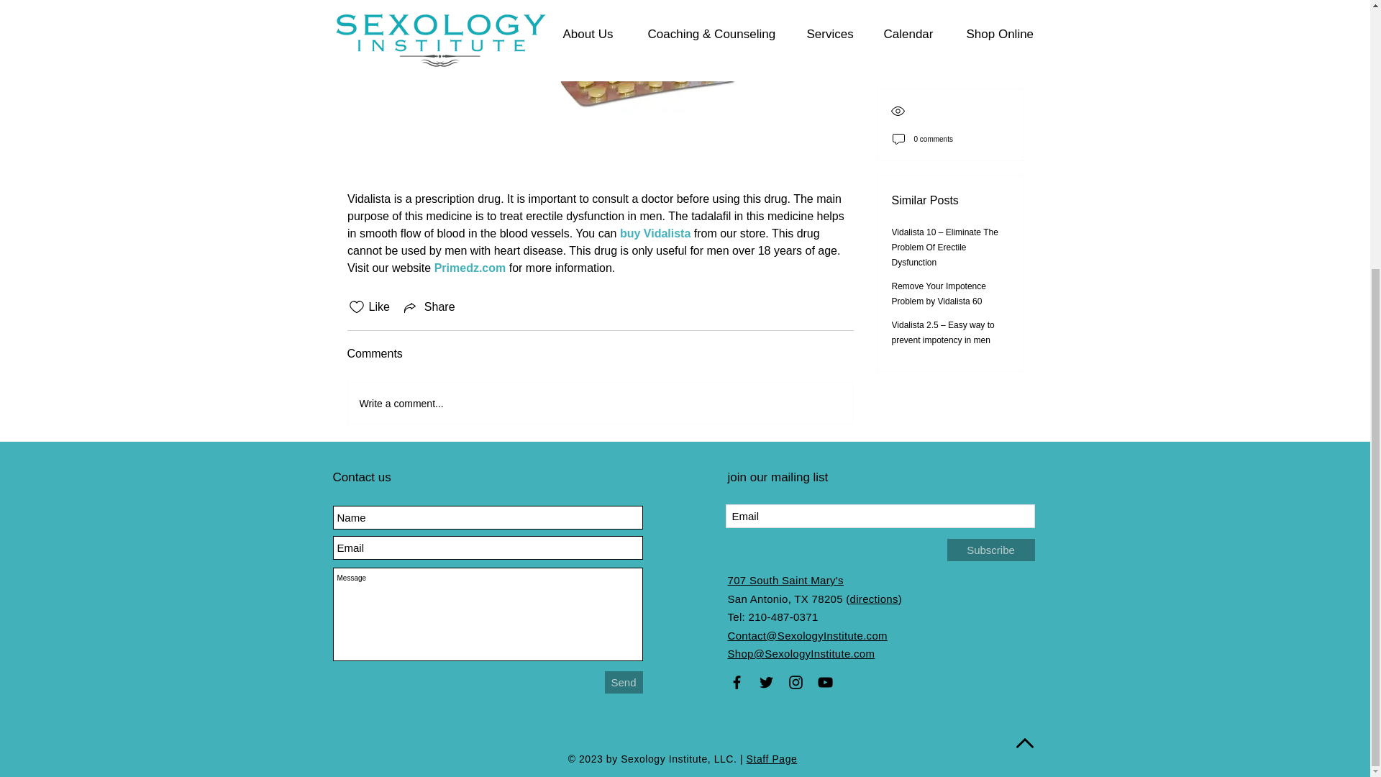 The height and width of the screenshot is (777, 1381). What do you see at coordinates (875, 598) in the screenshot?
I see `directions` at bounding box center [875, 598].